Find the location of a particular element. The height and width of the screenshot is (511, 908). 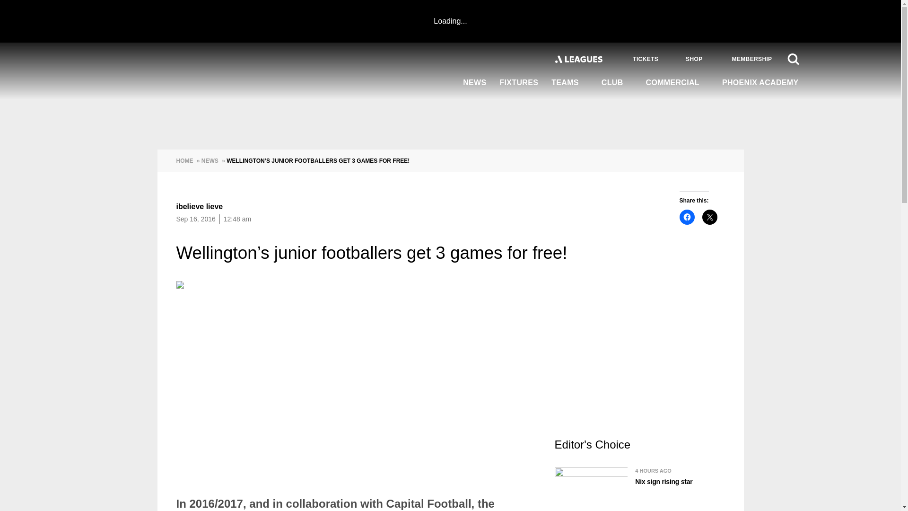

Click to share on X is located at coordinates (709, 217).